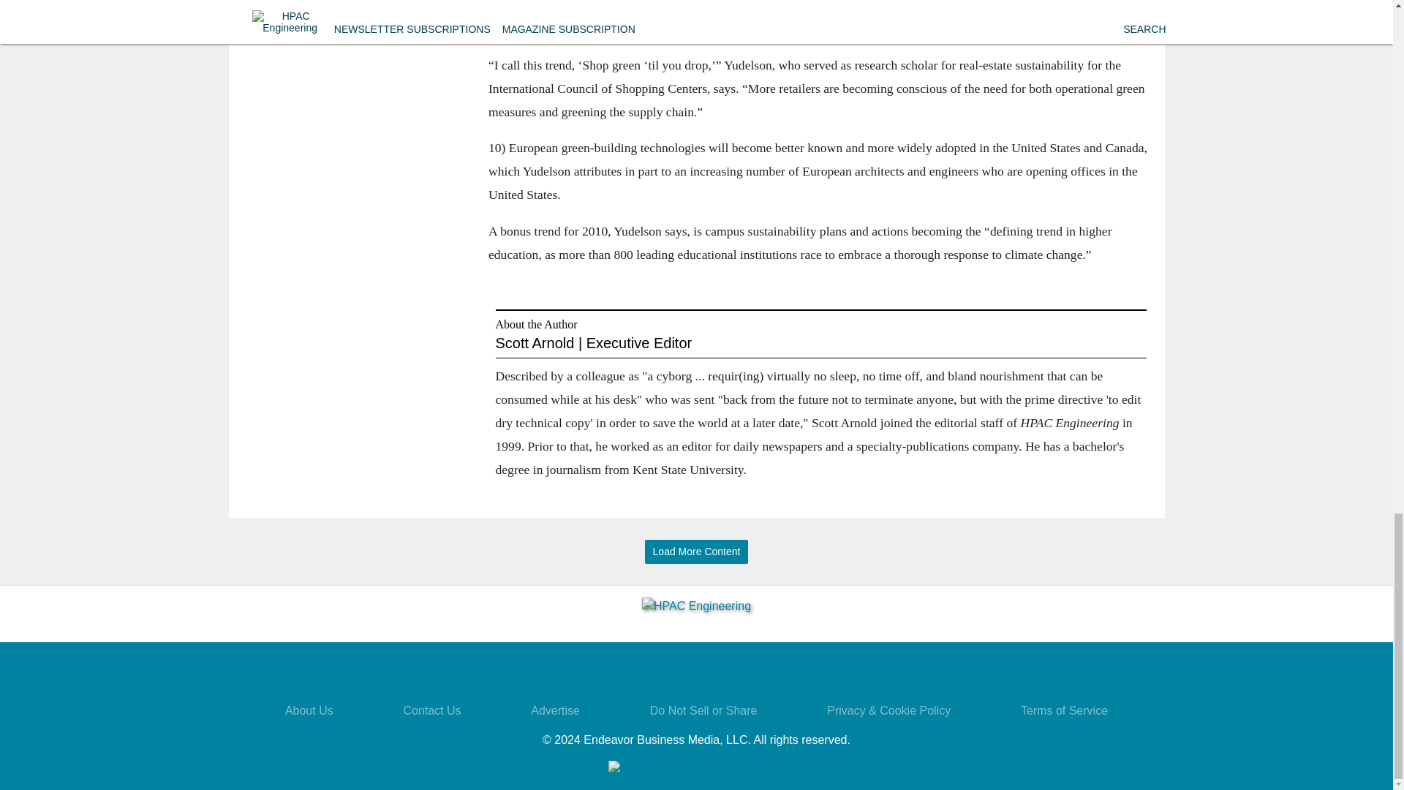 This screenshot has width=1404, height=790. Describe the element at coordinates (431, 710) in the screenshot. I see `Contact Us` at that location.